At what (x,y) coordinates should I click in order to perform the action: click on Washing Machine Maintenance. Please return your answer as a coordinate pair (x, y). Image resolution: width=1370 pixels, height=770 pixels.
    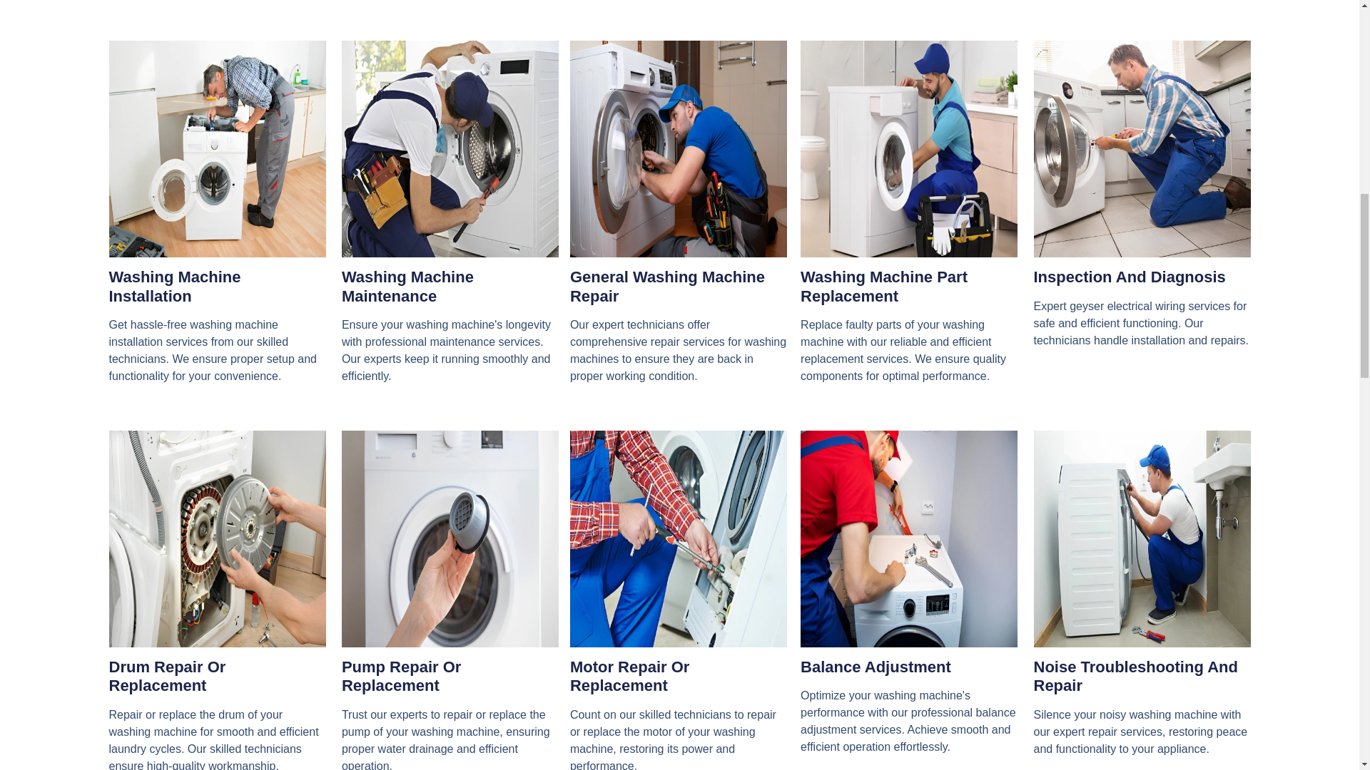
    Looking at the image, I should click on (407, 285).